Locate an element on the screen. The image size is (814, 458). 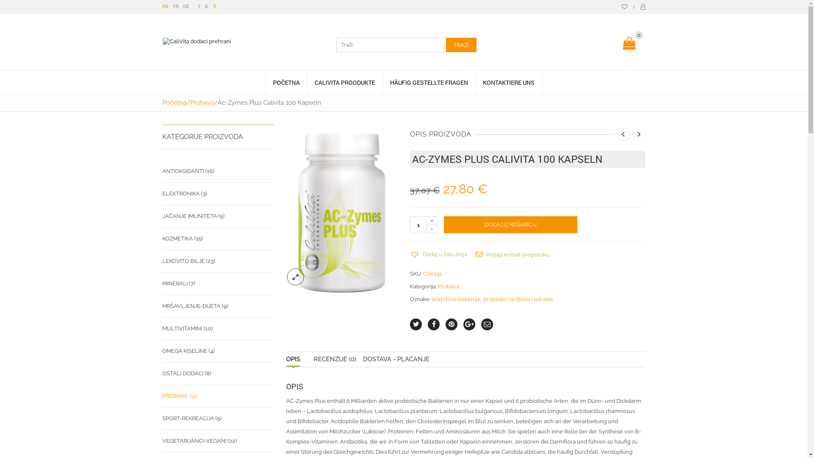
OMEGA KISELINE is located at coordinates (184, 351).